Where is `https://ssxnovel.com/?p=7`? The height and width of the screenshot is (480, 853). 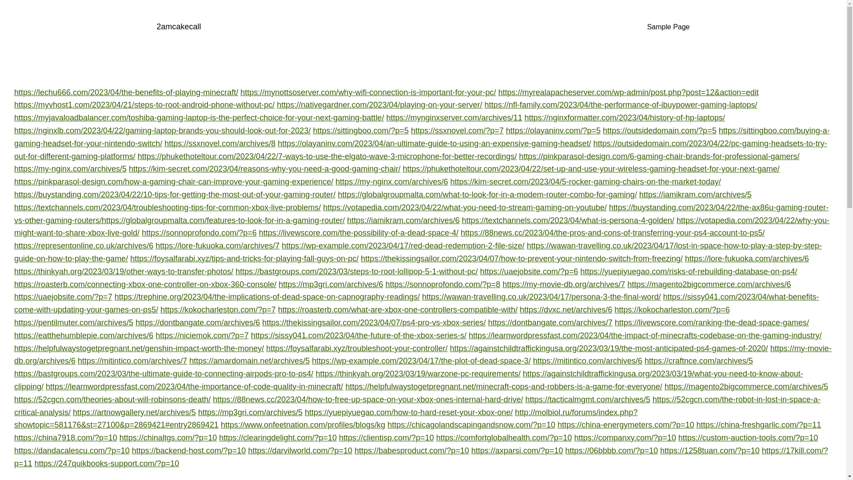 https://ssxnovel.com/?p=7 is located at coordinates (458, 131).